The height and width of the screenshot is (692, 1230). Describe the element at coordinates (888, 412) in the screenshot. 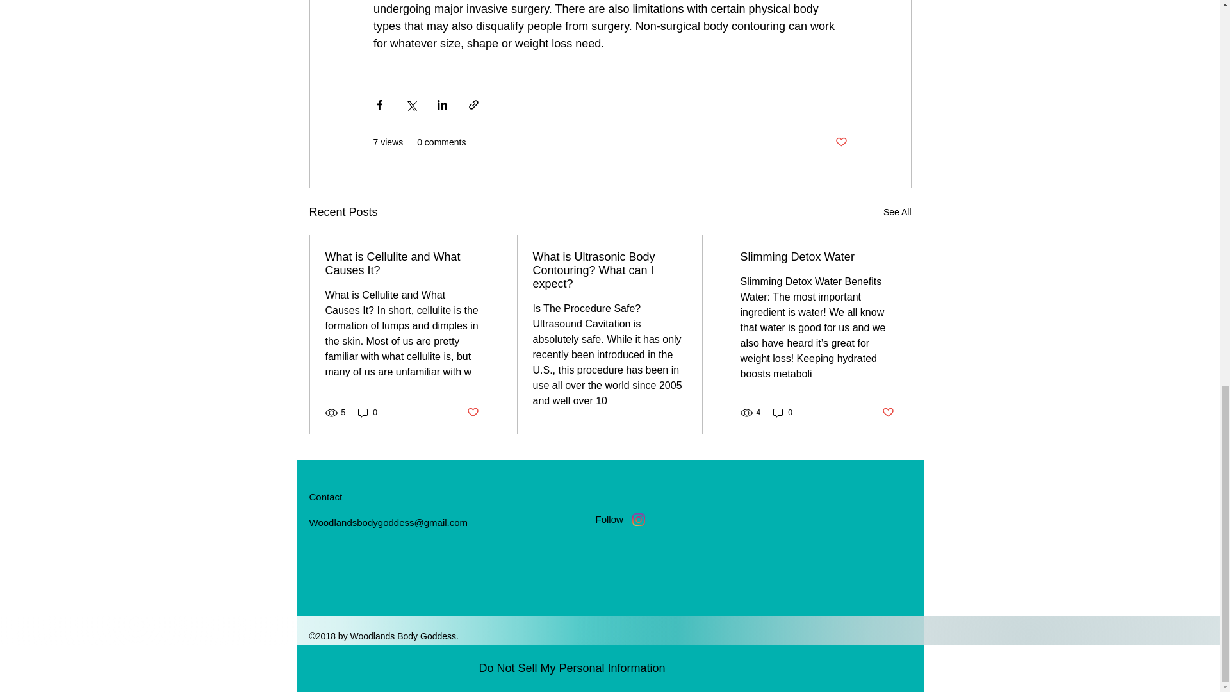

I see `Post not marked as liked` at that location.